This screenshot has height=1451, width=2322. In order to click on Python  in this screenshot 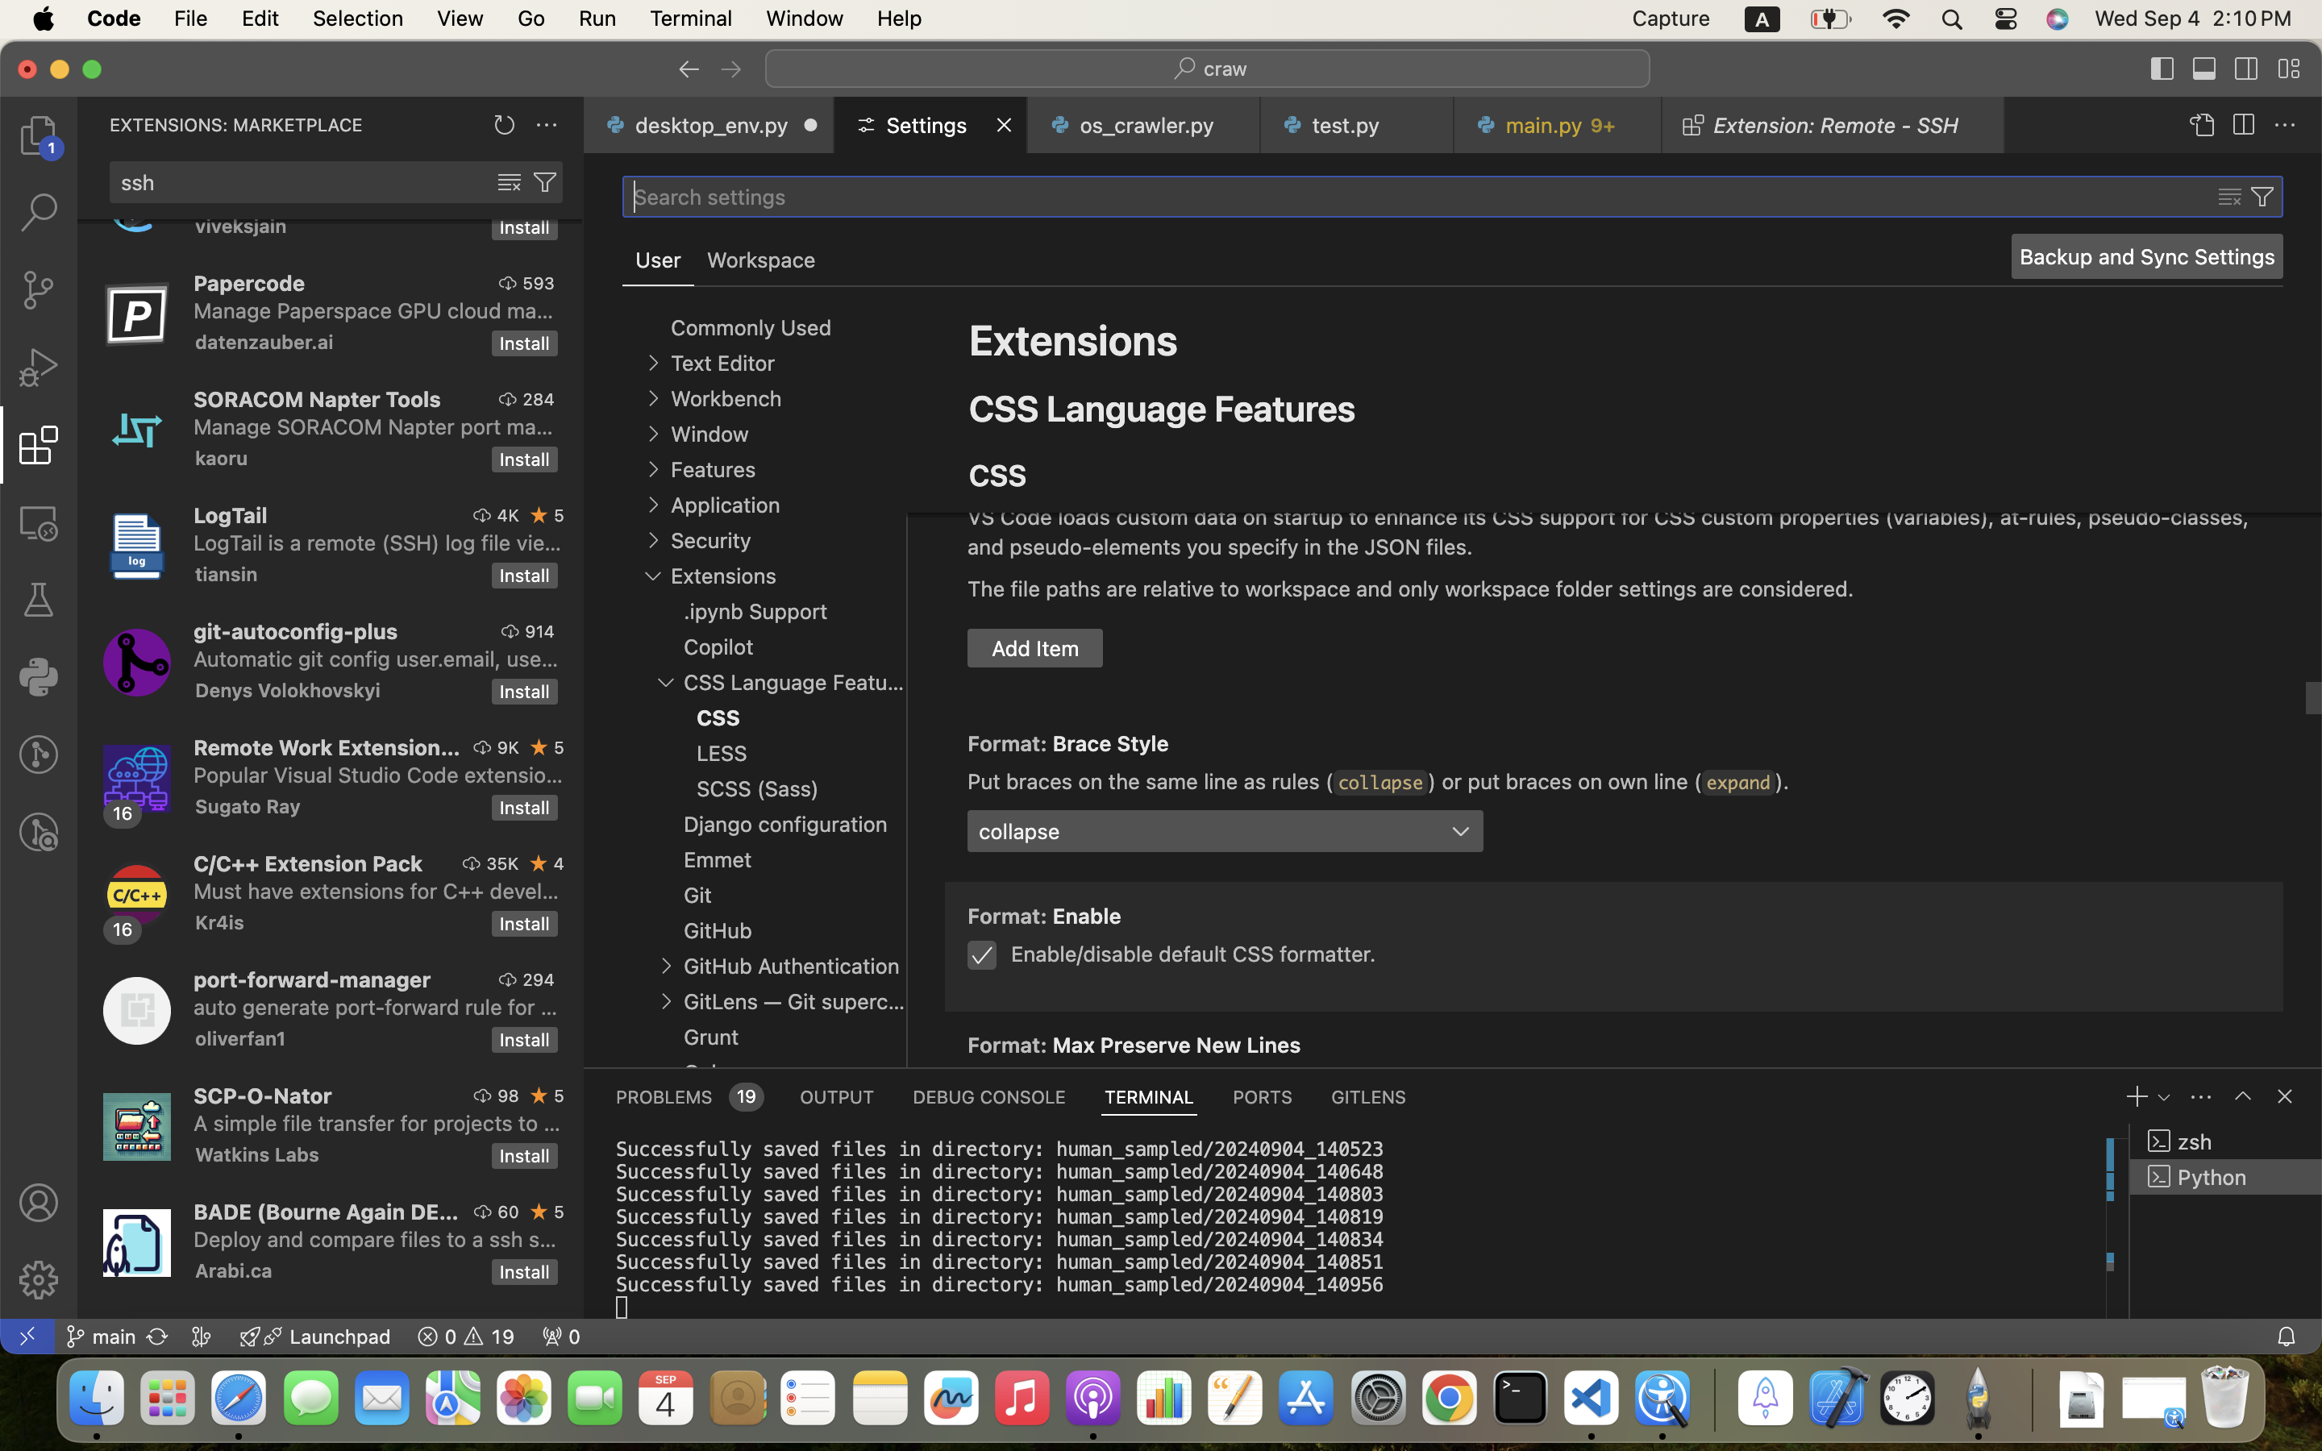, I will do `click(2226, 1177)`.